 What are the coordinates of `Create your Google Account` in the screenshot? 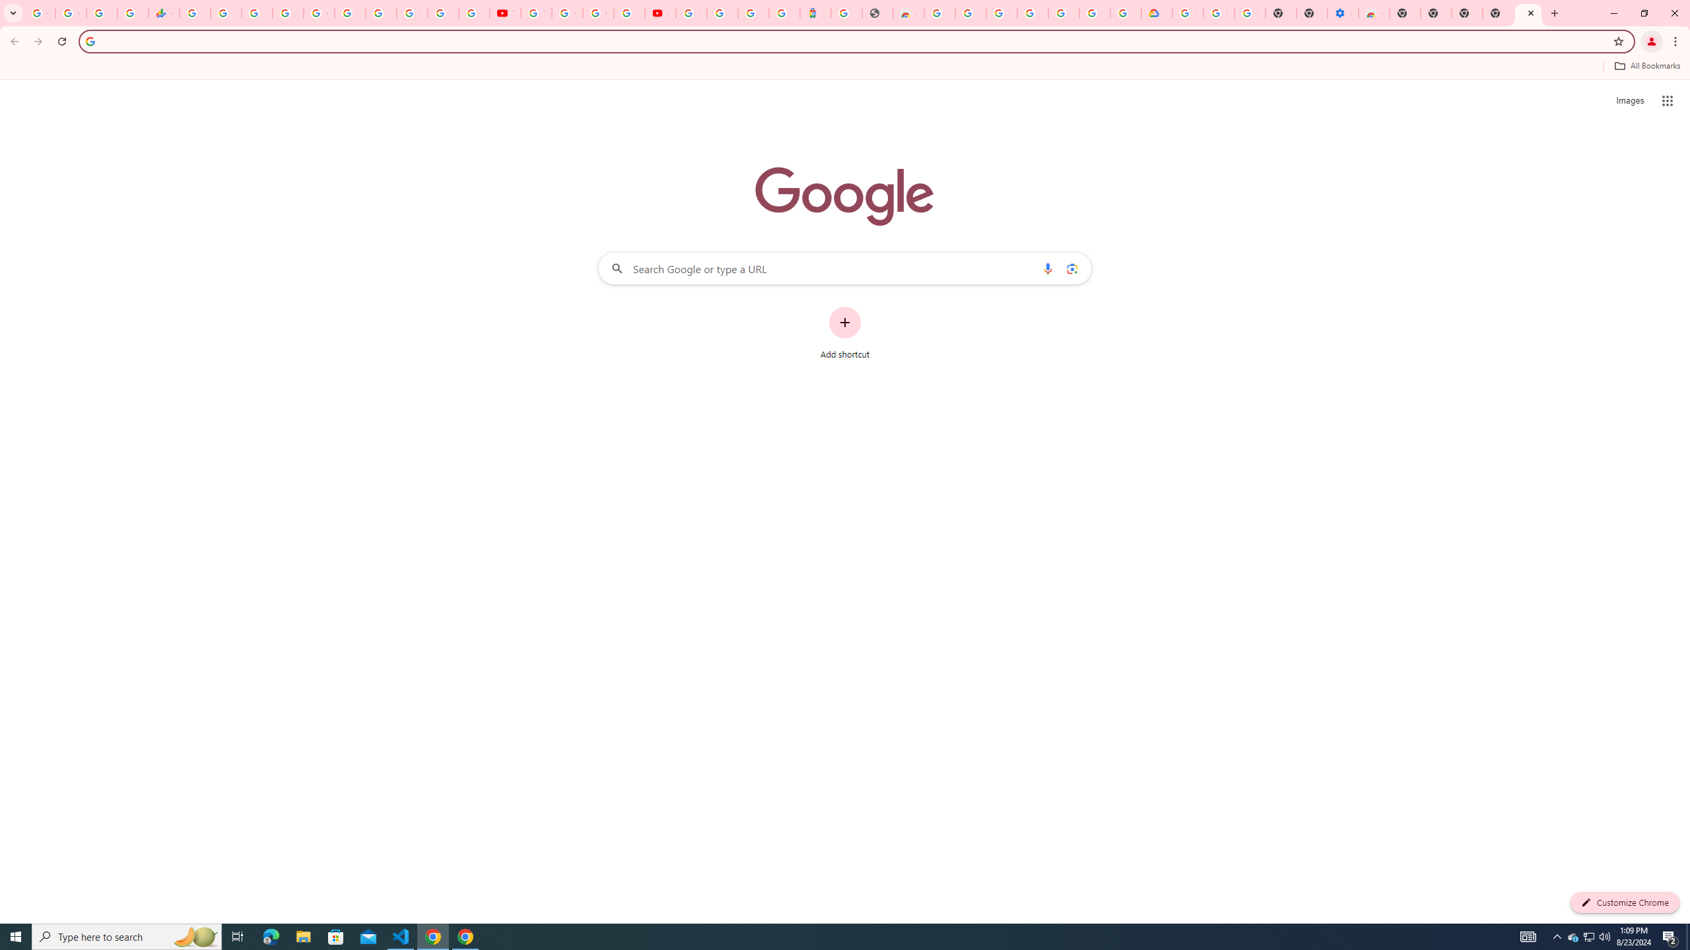 It's located at (598, 13).